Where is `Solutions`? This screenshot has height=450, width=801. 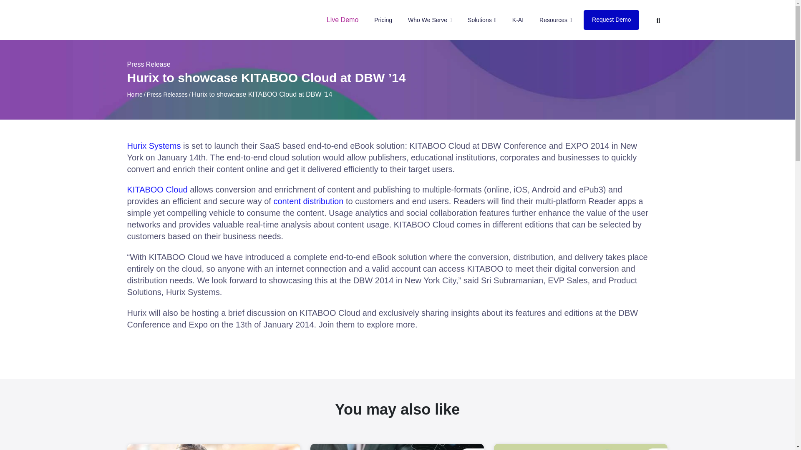 Solutions is located at coordinates (482, 20).